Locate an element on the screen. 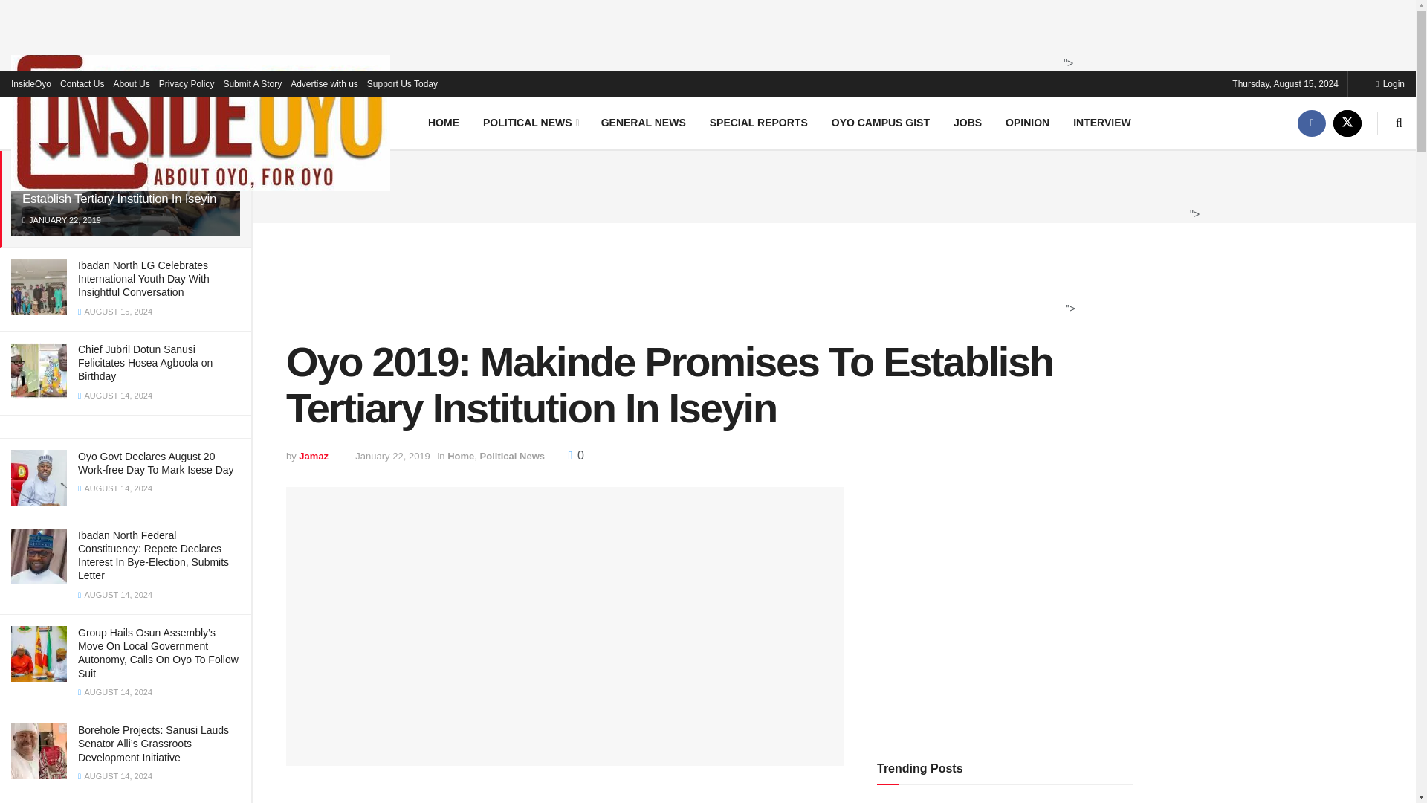  Filter is located at coordinates (223, 95).